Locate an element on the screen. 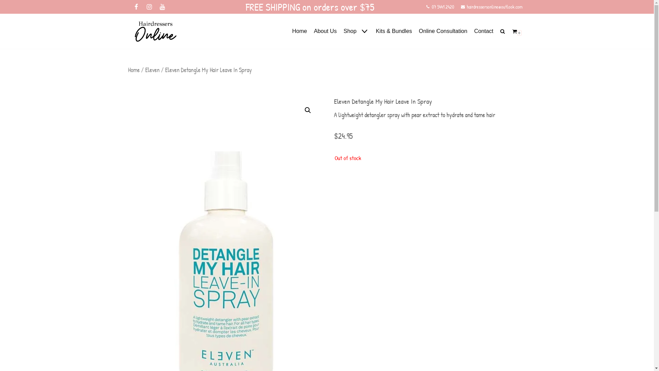 The width and height of the screenshot is (659, 371). Instagram is located at coordinates (149, 7).